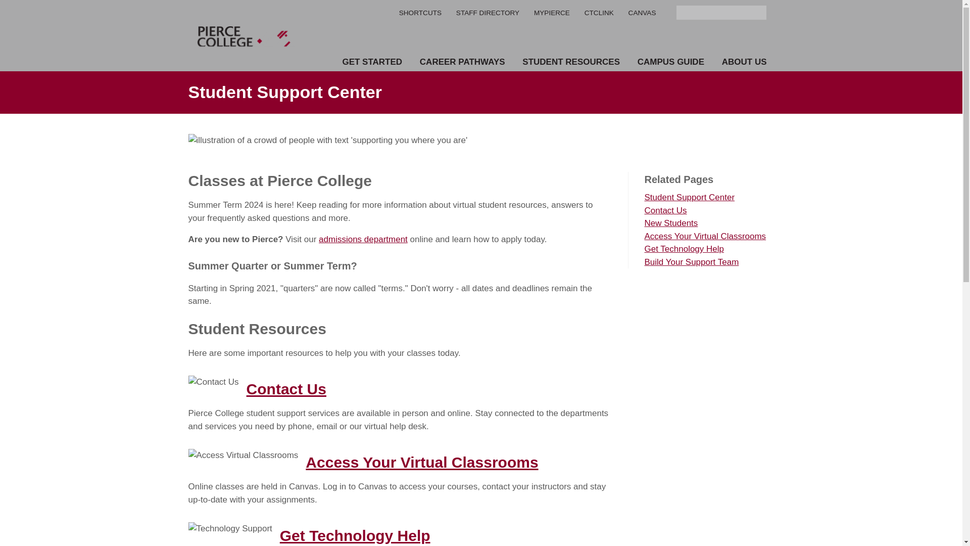  Describe the element at coordinates (487, 13) in the screenshot. I see `STAFF DIRECTORY` at that location.